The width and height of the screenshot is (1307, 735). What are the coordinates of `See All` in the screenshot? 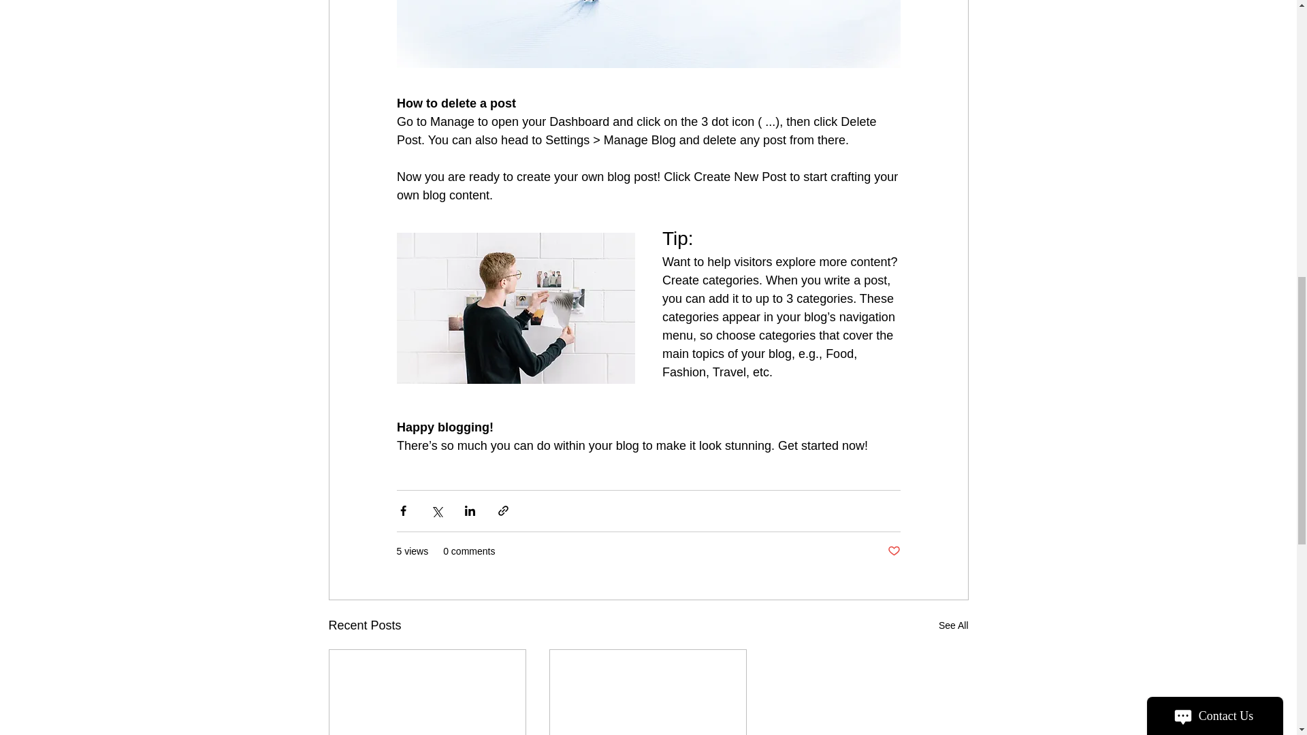 It's located at (953, 626).